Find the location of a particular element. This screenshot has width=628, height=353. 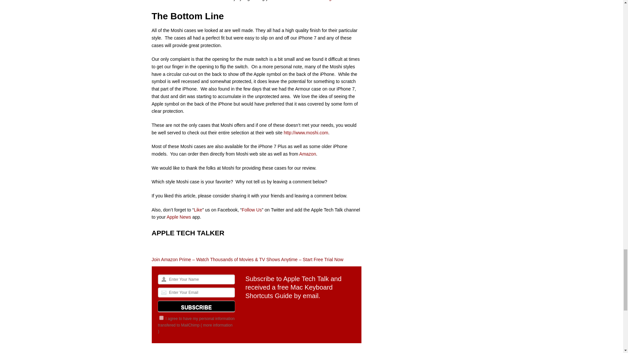

more information is located at coordinates (218, 325).